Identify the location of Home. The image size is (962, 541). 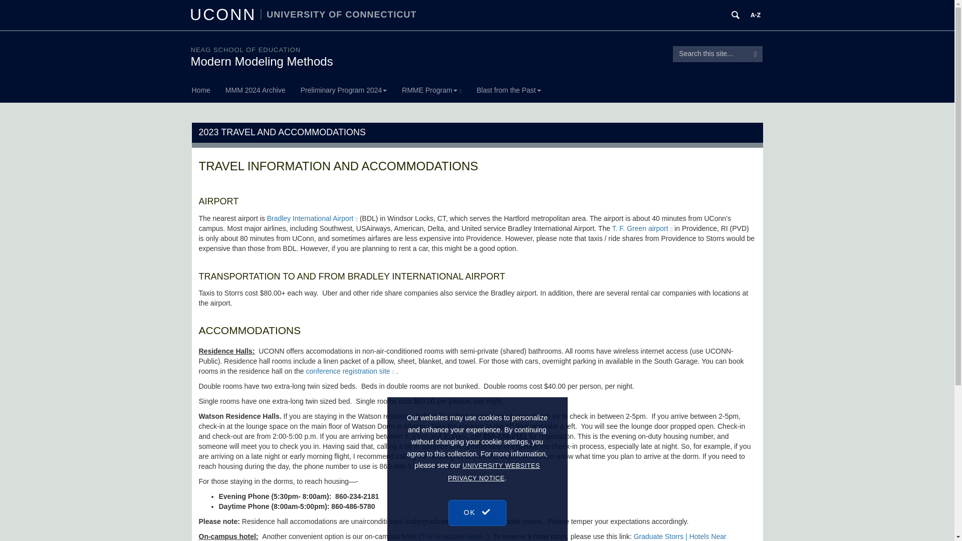
(204, 90).